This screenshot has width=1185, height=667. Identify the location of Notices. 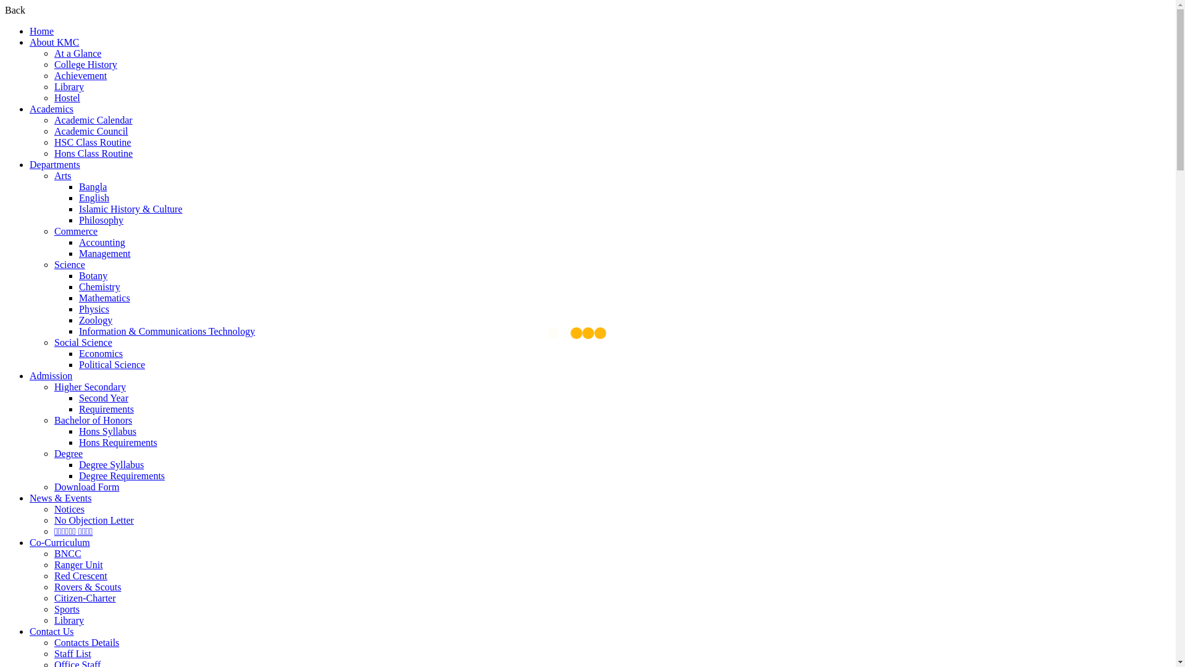
(69, 509).